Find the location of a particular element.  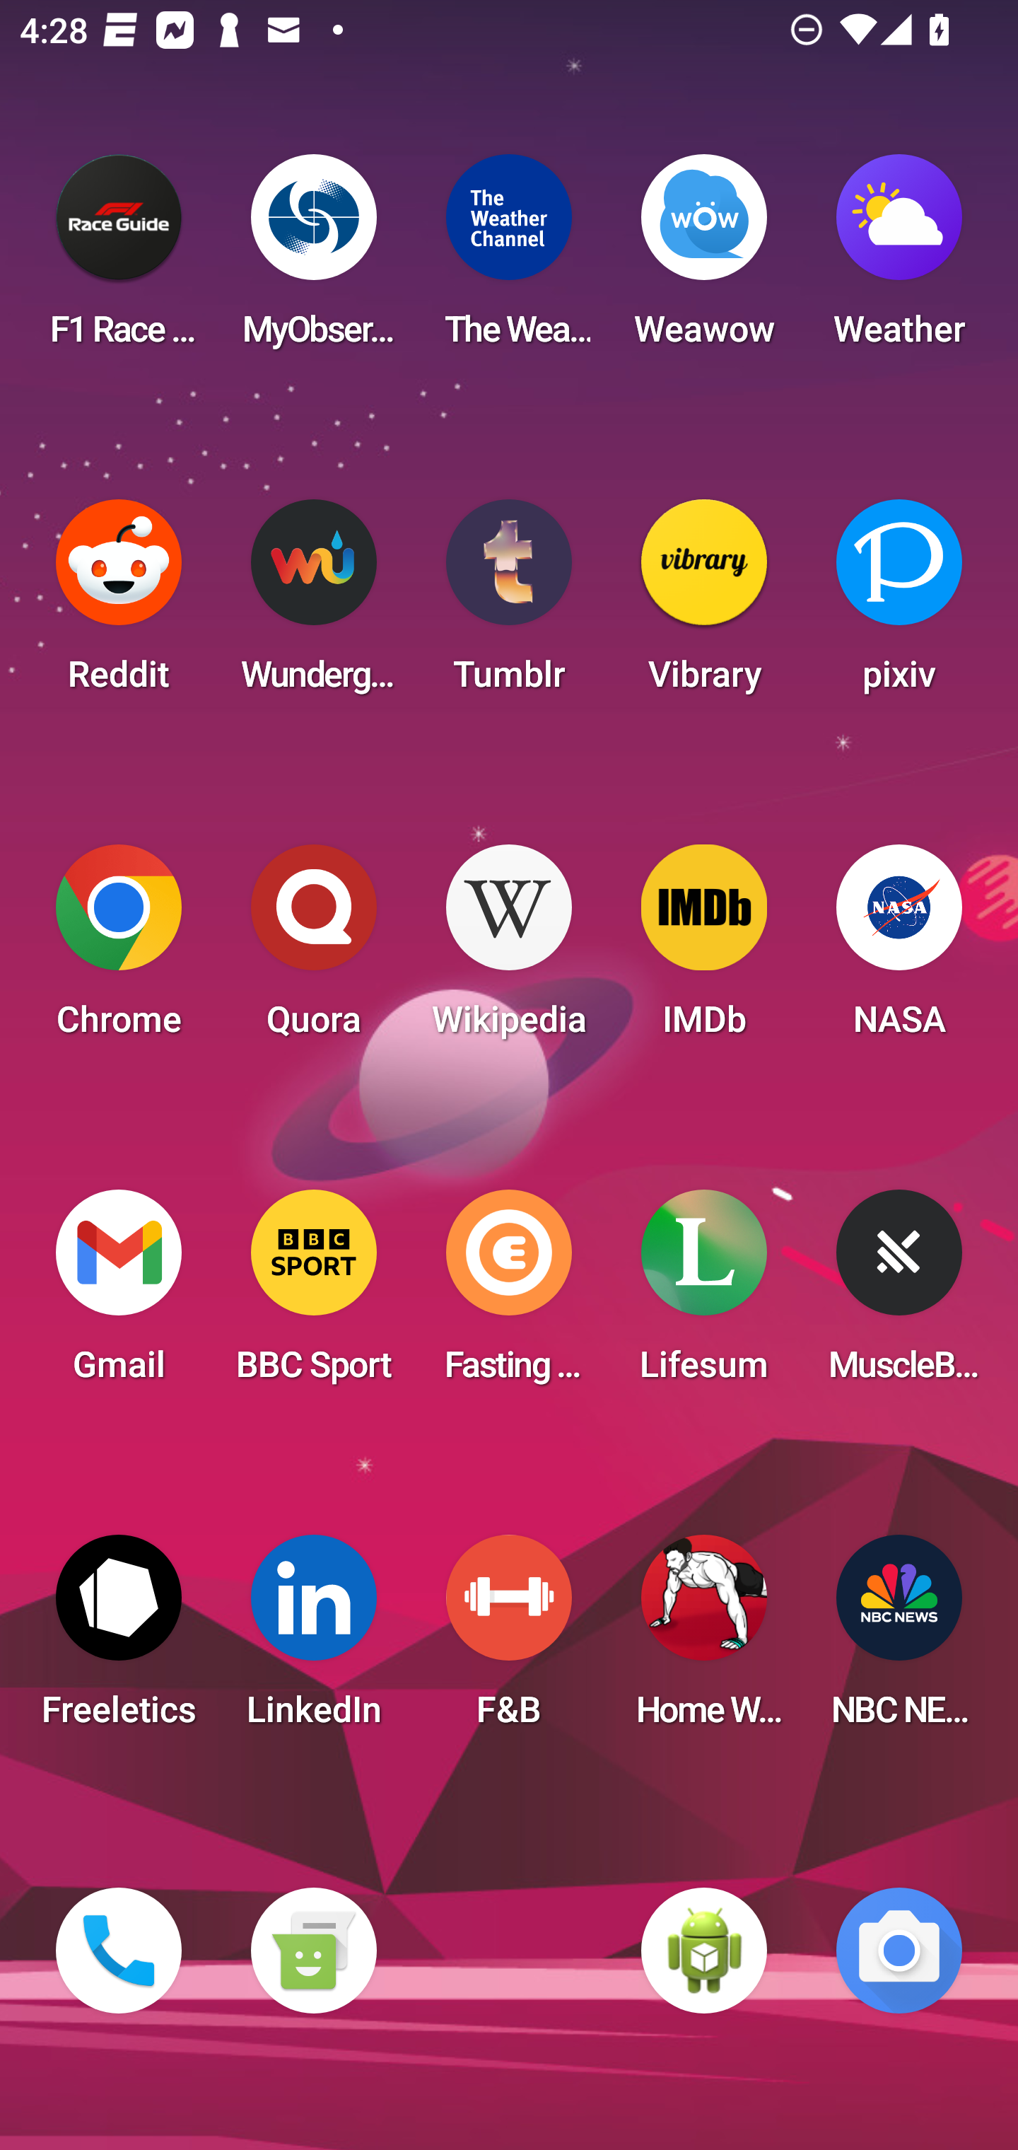

Freeletics is located at coordinates (119, 1639).